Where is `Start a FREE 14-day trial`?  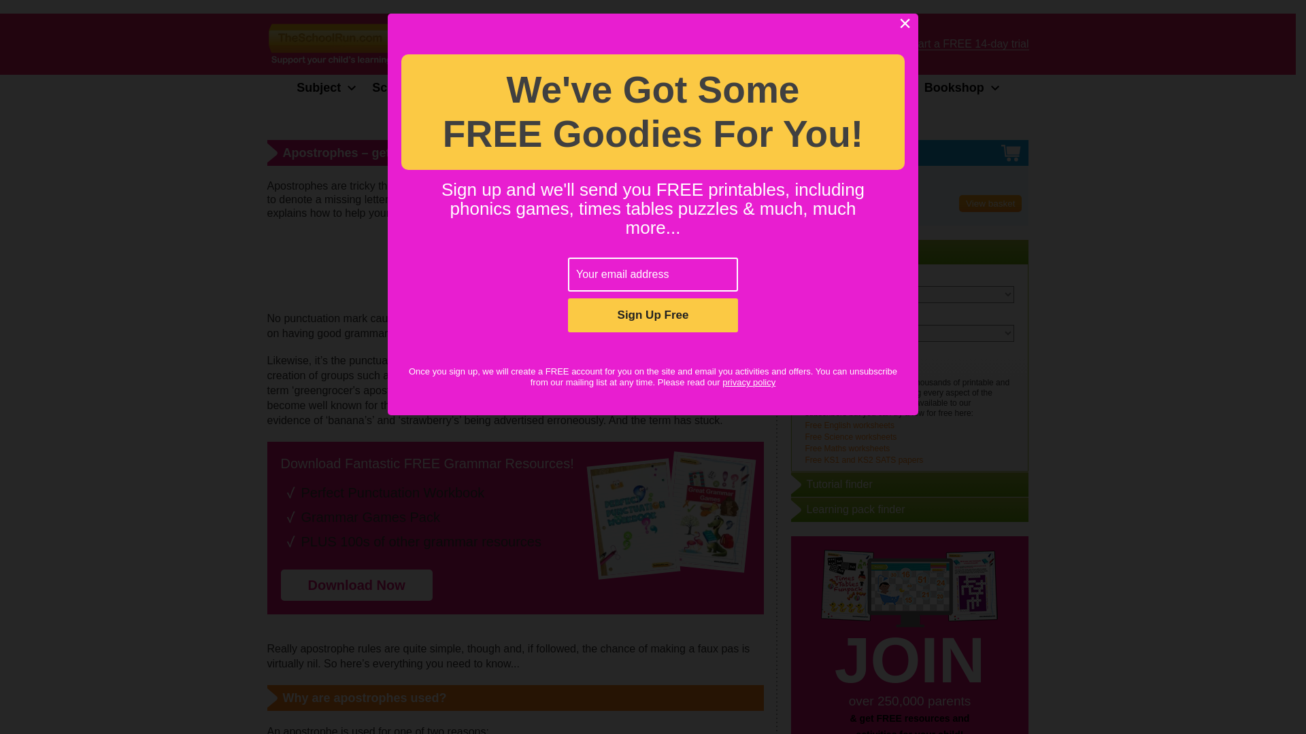 Start a FREE 14-day trial is located at coordinates (968, 45).